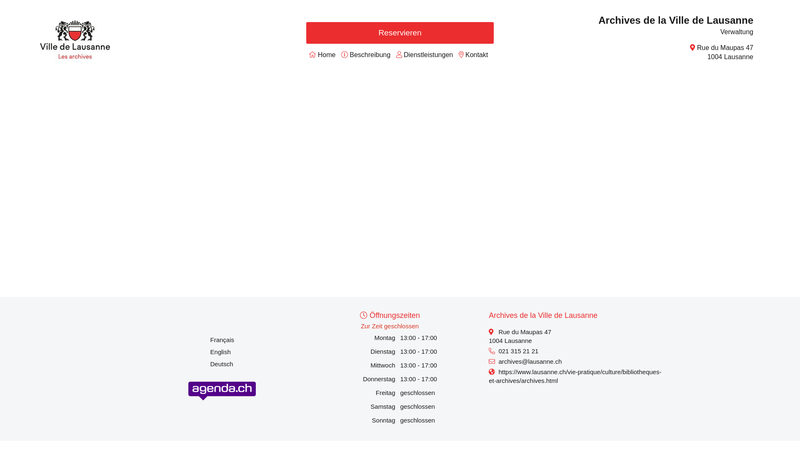 This screenshot has width=800, height=450. What do you see at coordinates (220, 352) in the screenshot?
I see `English` at bounding box center [220, 352].